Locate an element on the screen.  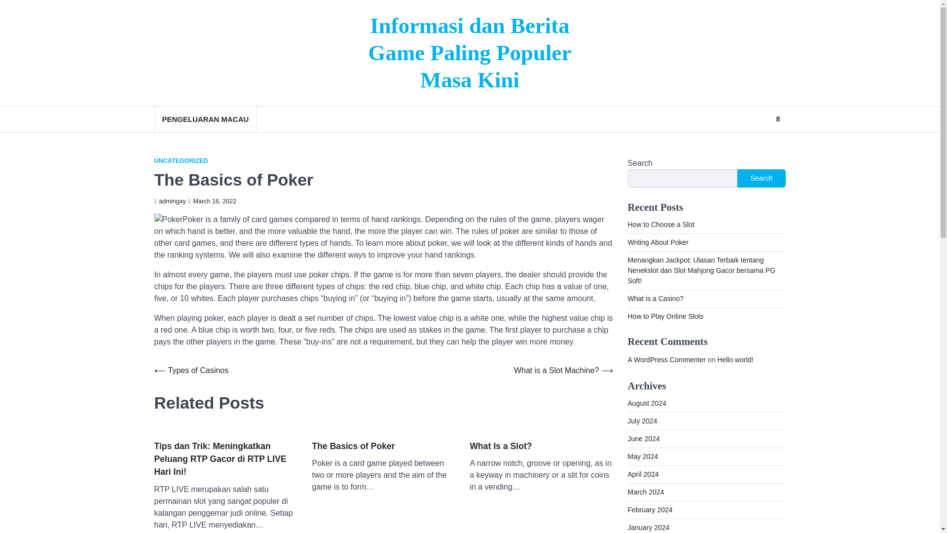
PENGELUARAN MACAU is located at coordinates (204, 119).